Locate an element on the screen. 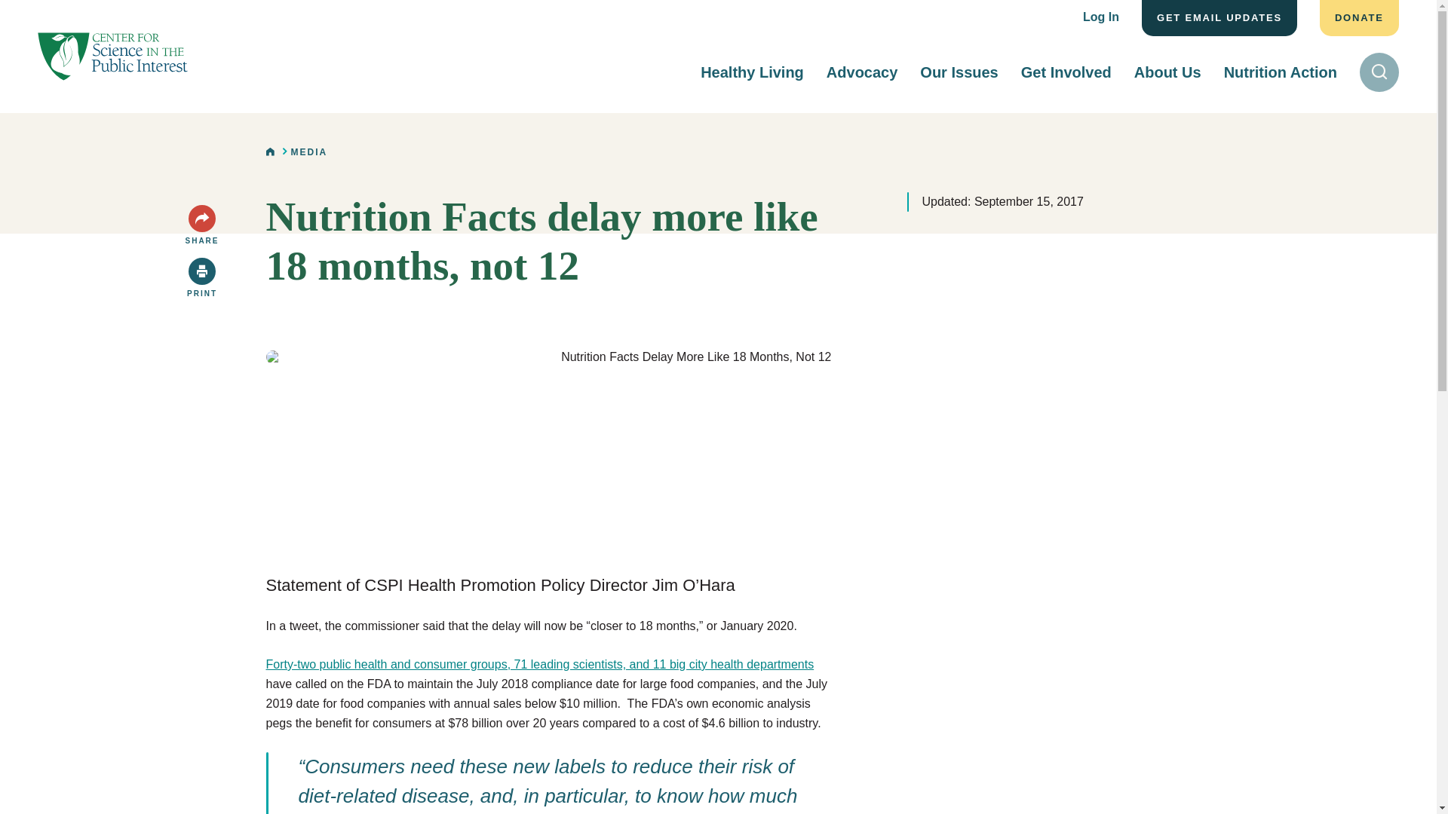  Advocacy is located at coordinates (862, 72).